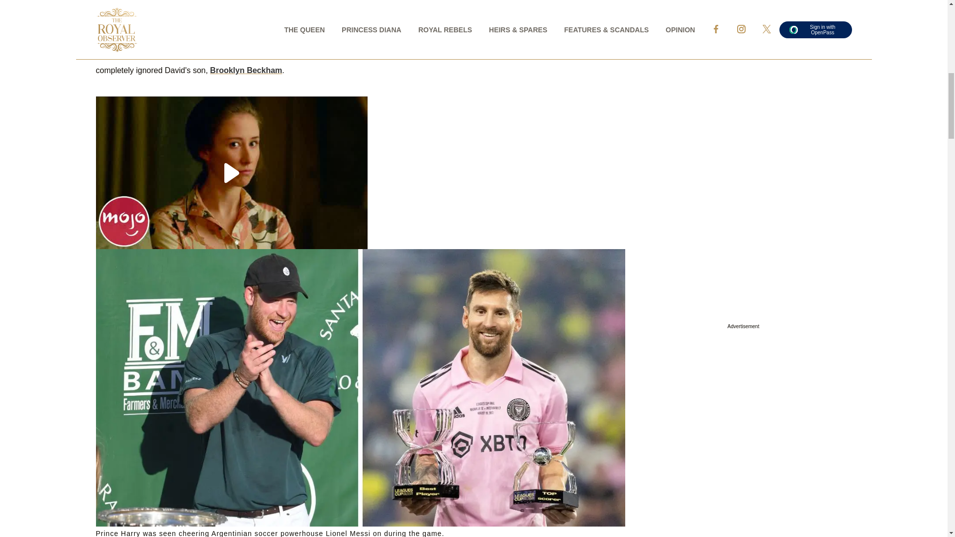 The image size is (955, 537). Describe the element at coordinates (246, 70) in the screenshot. I see `Brooklyn Beckham` at that location.